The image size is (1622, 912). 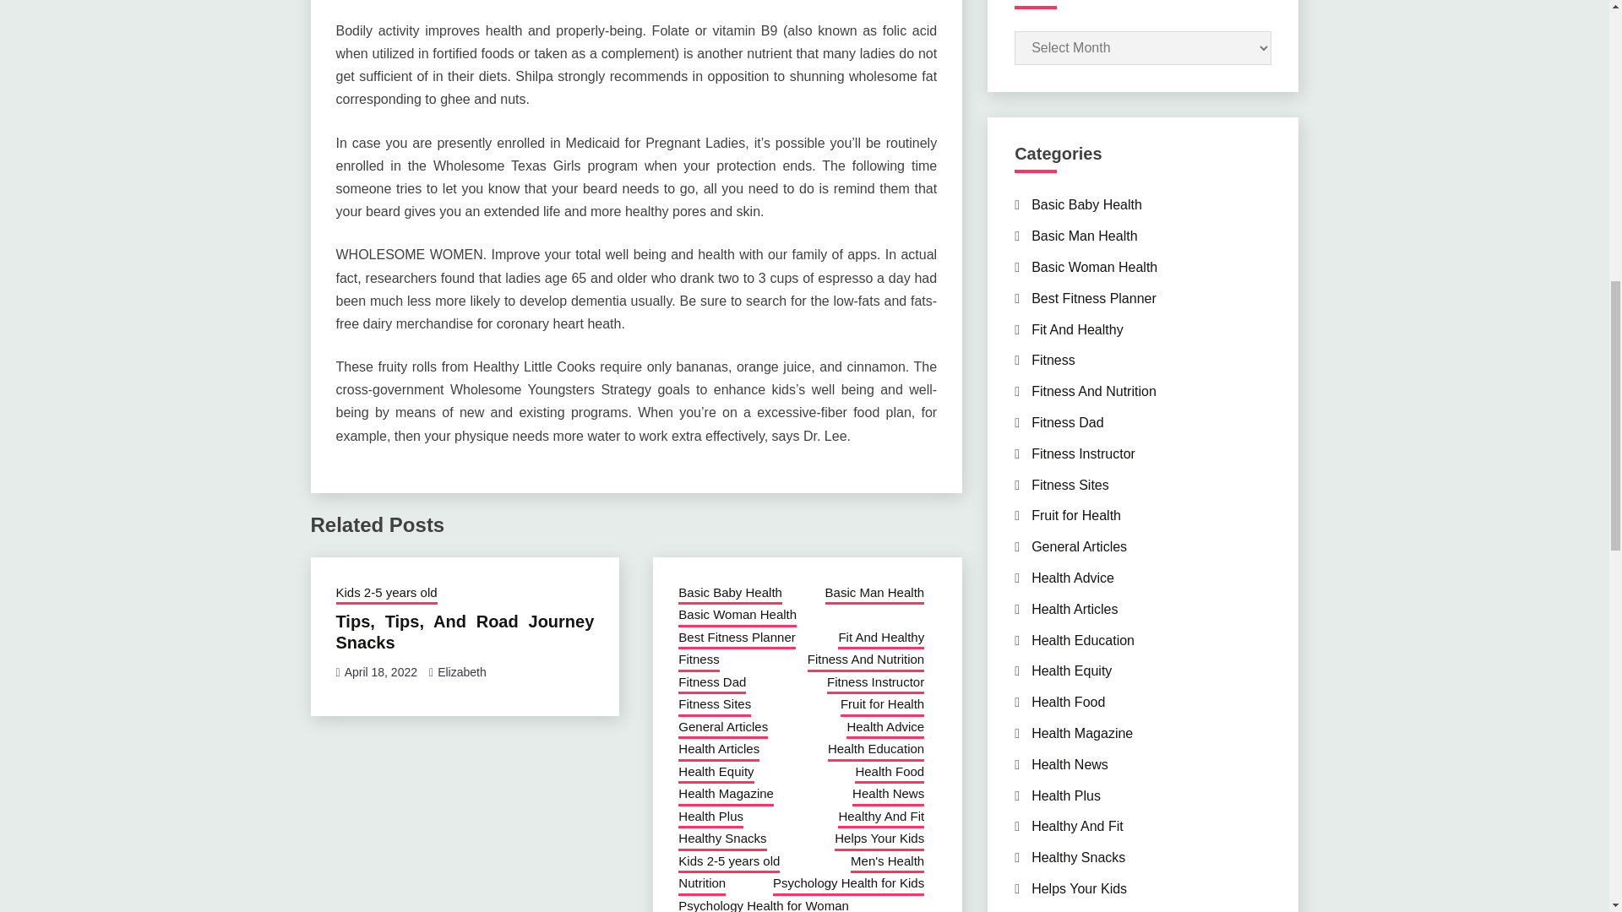 I want to click on Kids 2-5 years old, so click(x=387, y=594).